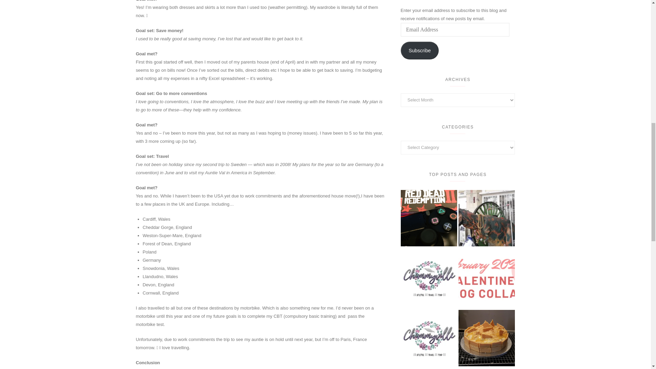  What do you see at coordinates (487, 218) in the screenshot?
I see `Swindon Film and Comic Con 2016` at bounding box center [487, 218].